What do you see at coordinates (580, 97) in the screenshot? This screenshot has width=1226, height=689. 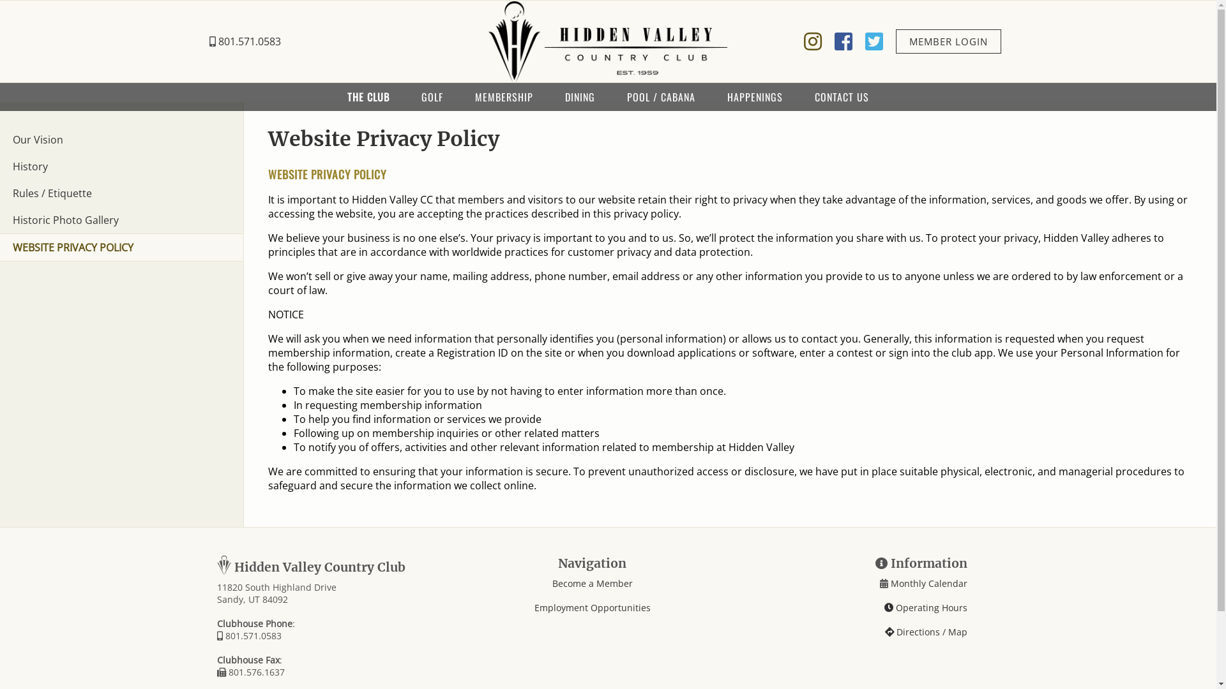 I see `DINING` at bounding box center [580, 97].